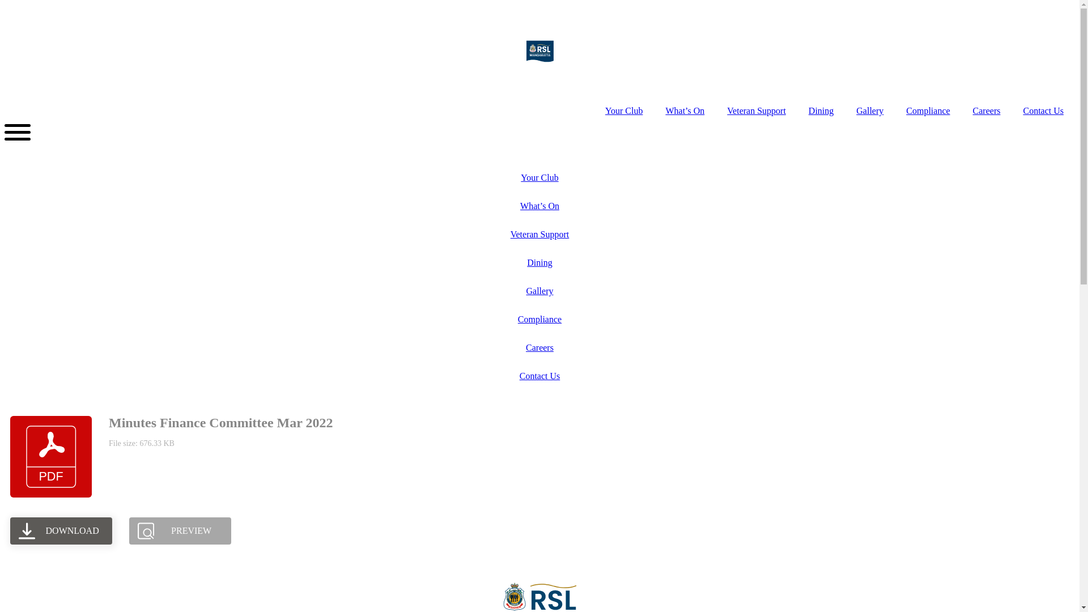 Image resolution: width=1088 pixels, height=612 pixels. I want to click on Contact Us, so click(1043, 111).